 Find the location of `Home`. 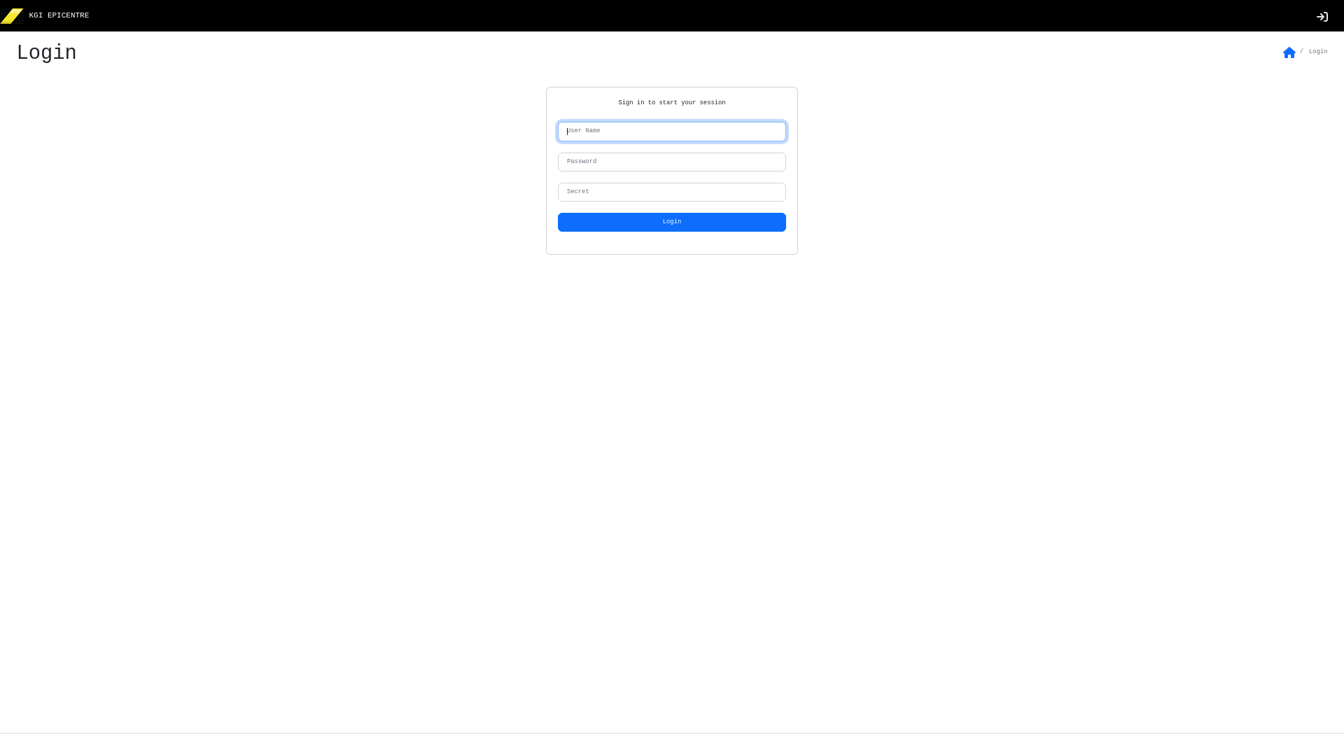

Home is located at coordinates (1289, 53).